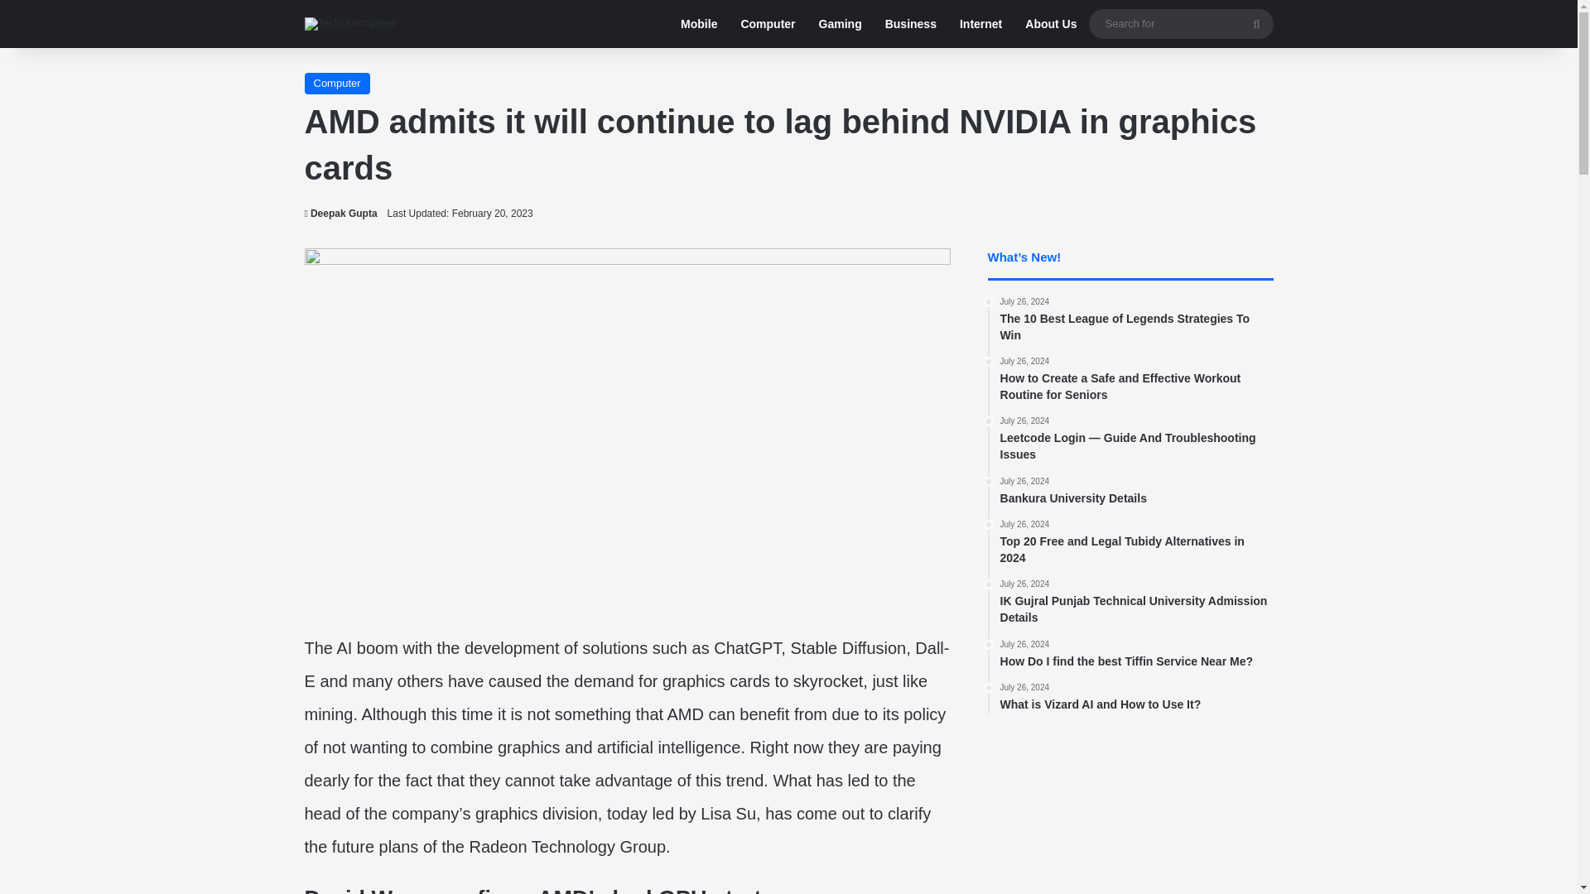 This screenshot has width=1590, height=894. Describe the element at coordinates (341, 213) in the screenshot. I see `Gaming` at that location.